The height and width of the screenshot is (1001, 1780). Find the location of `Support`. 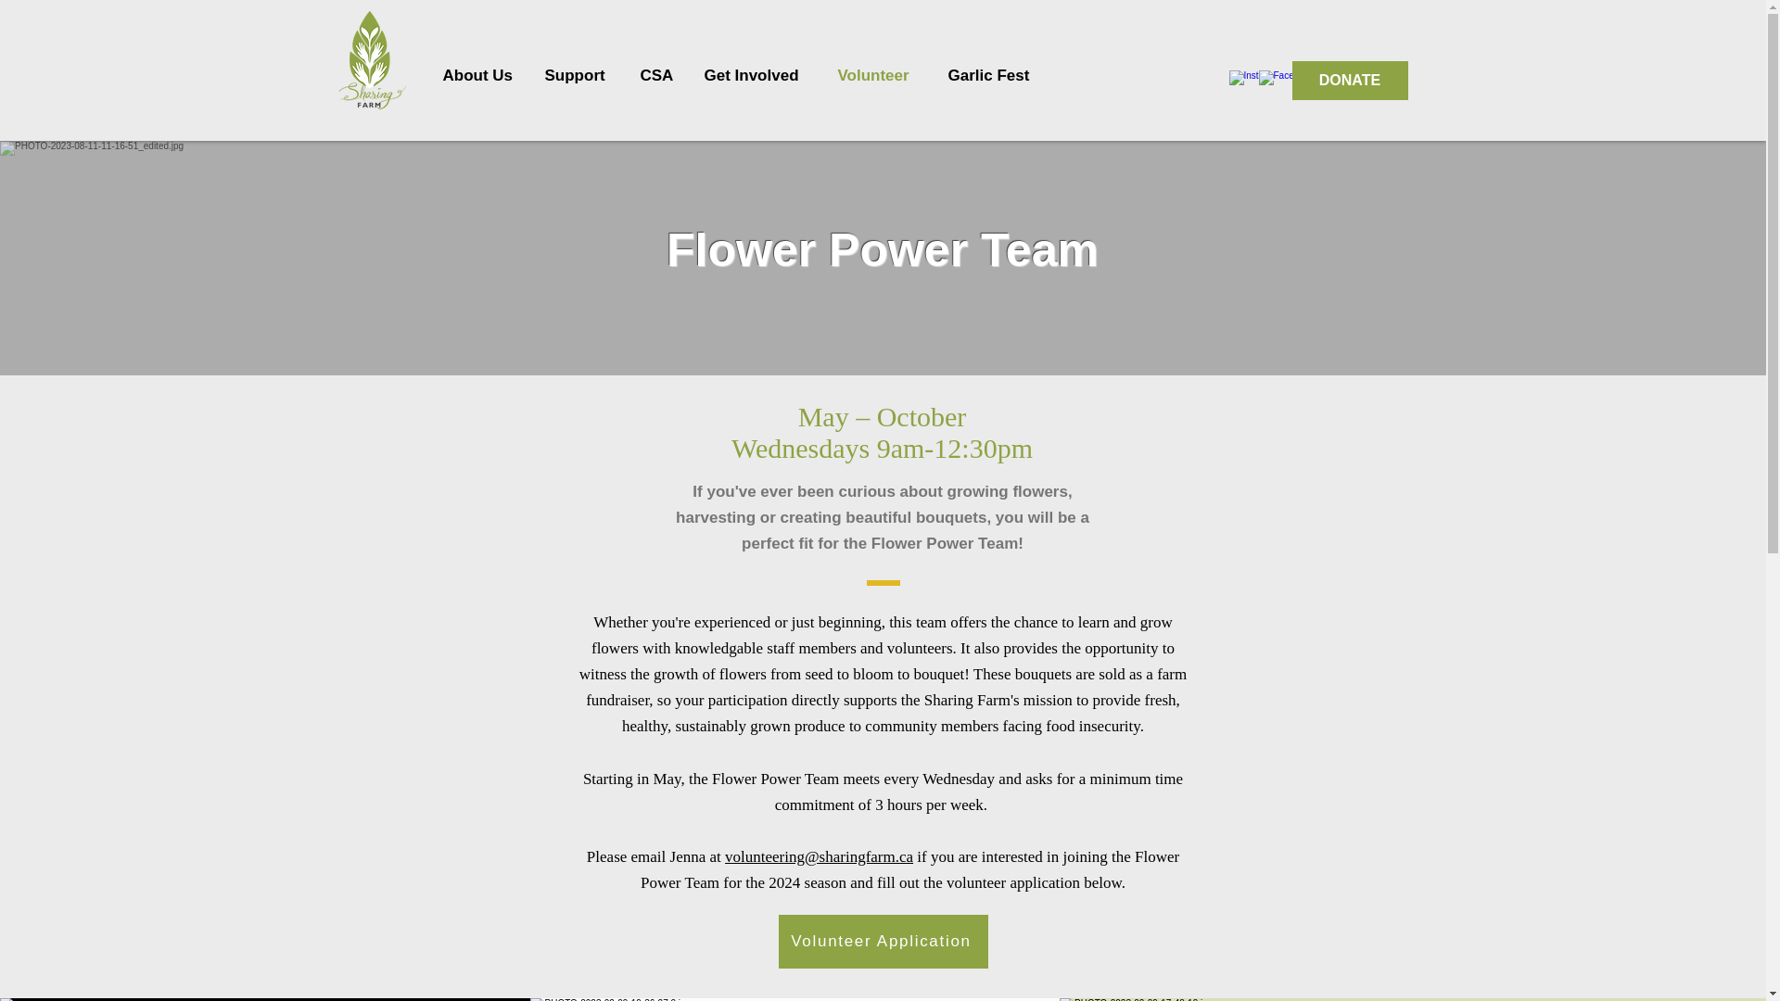

Support is located at coordinates (578, 75).